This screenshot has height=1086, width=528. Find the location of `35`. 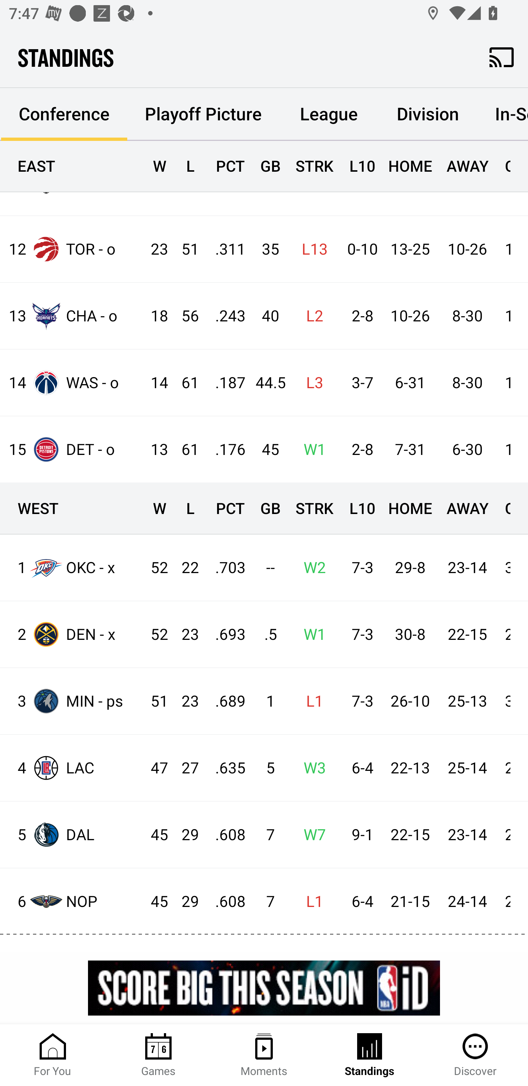

35 is located at coordinates (265, 249).